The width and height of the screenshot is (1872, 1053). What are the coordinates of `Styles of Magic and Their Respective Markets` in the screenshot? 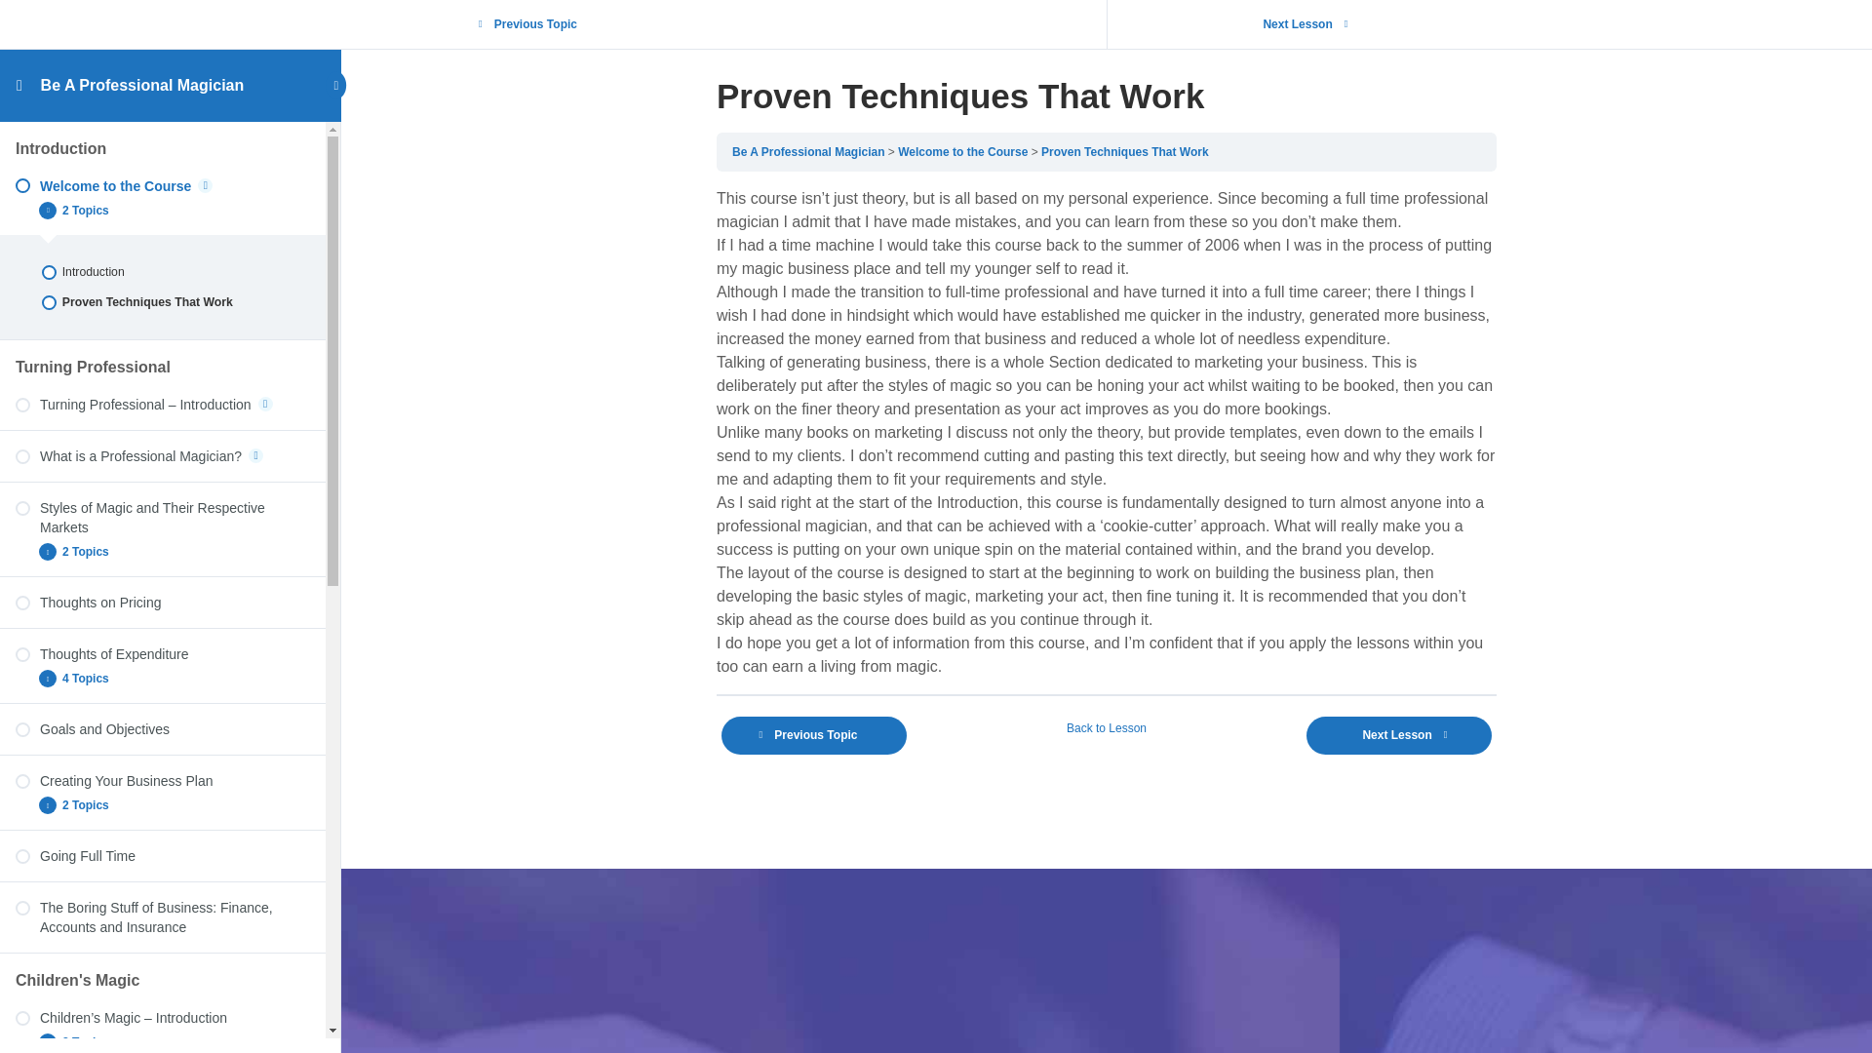 It's located at (162, 517).